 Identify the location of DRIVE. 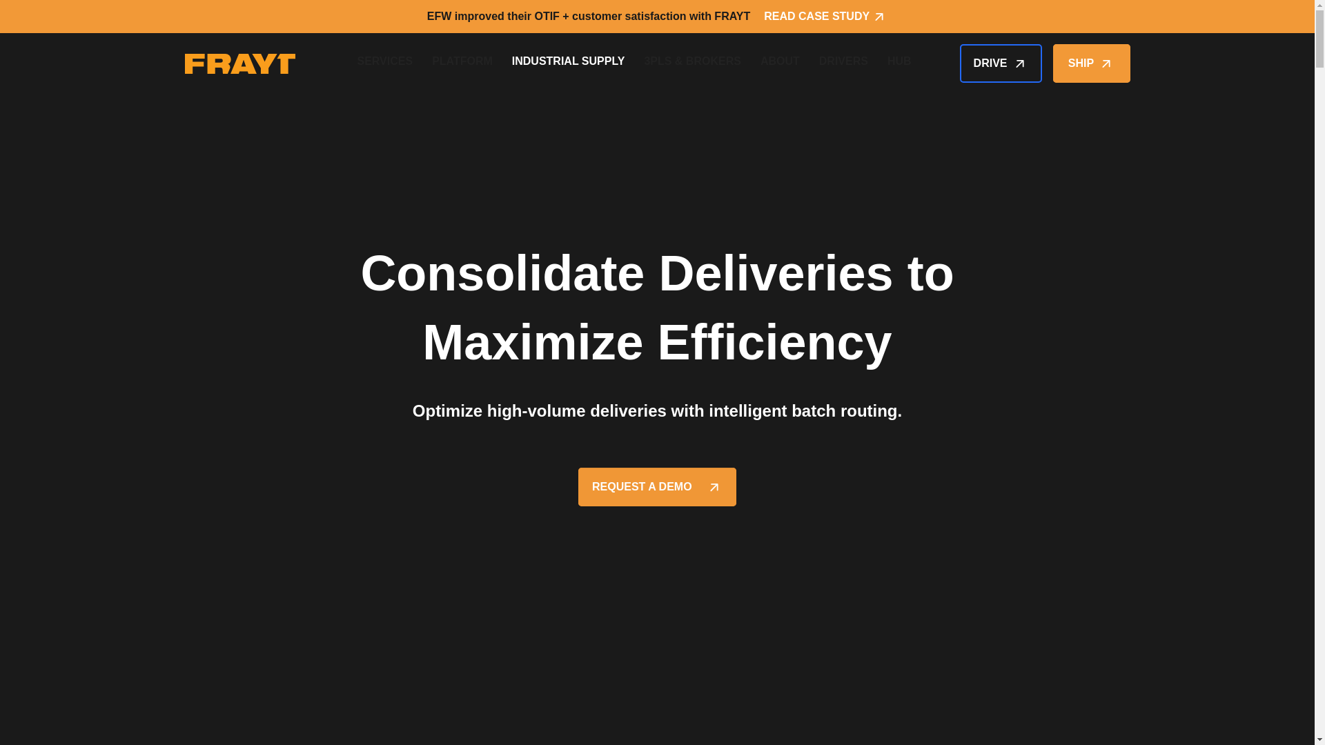
(1001, 63).